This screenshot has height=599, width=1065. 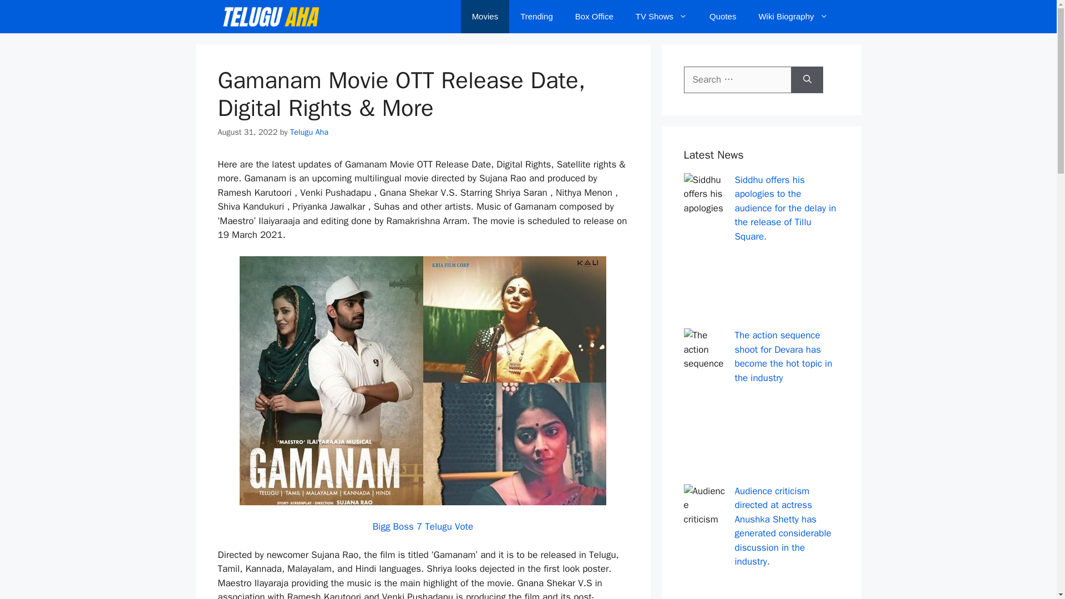 I want to click on Telugu Aha, so click(x=308, y=132).